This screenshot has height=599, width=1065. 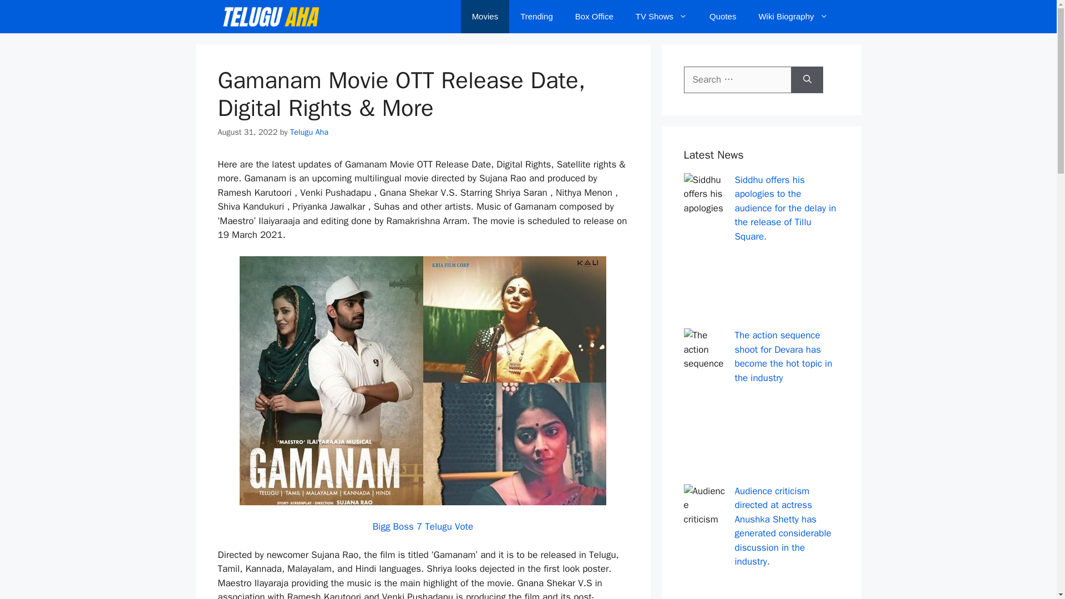 I want to click on Telugu Aha, so click(x=308, y=132).